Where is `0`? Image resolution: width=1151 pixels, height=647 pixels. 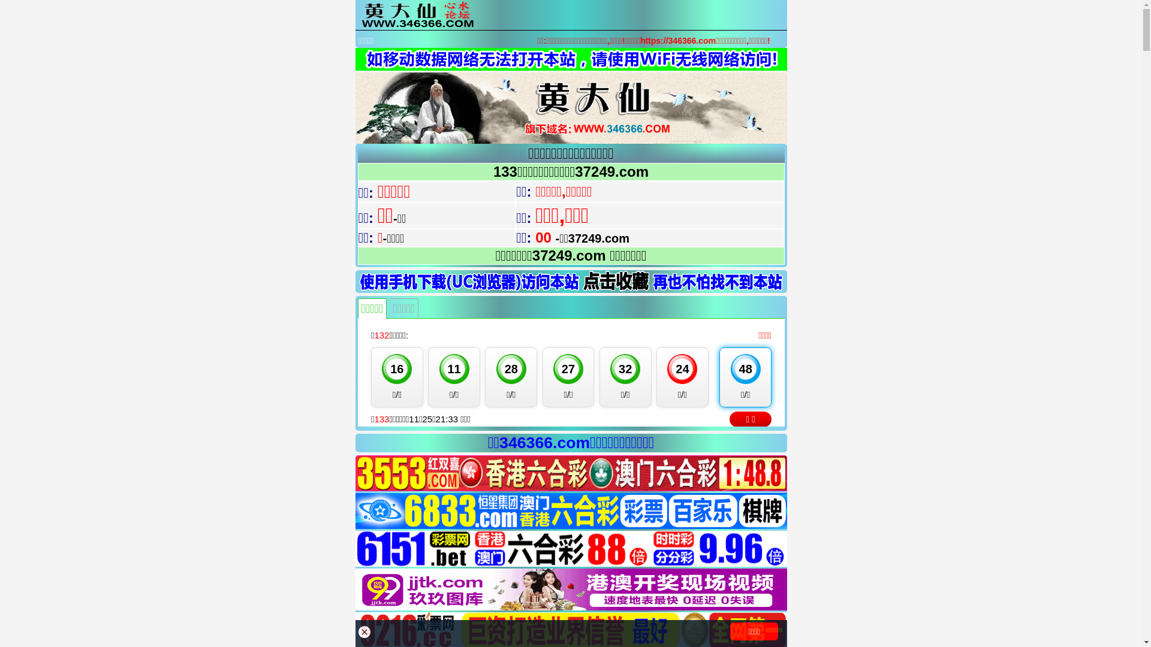 0 is located at coordinates (571, 473).